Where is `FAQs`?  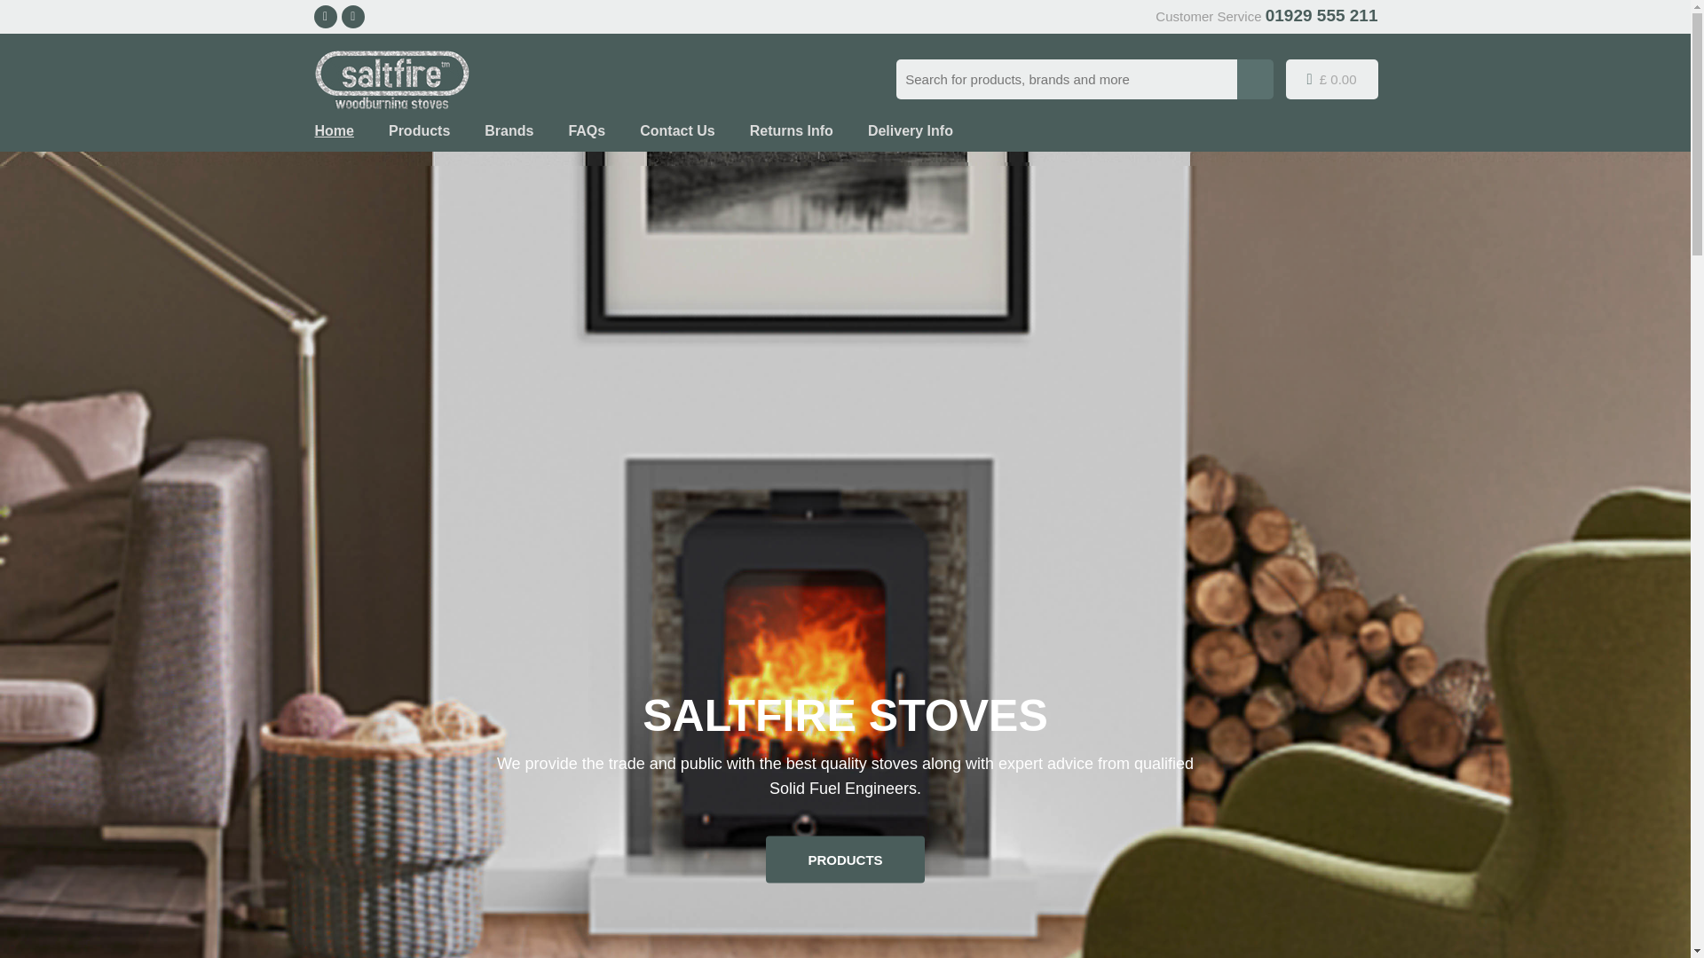
FAQs is located at coordinates (586, 131).